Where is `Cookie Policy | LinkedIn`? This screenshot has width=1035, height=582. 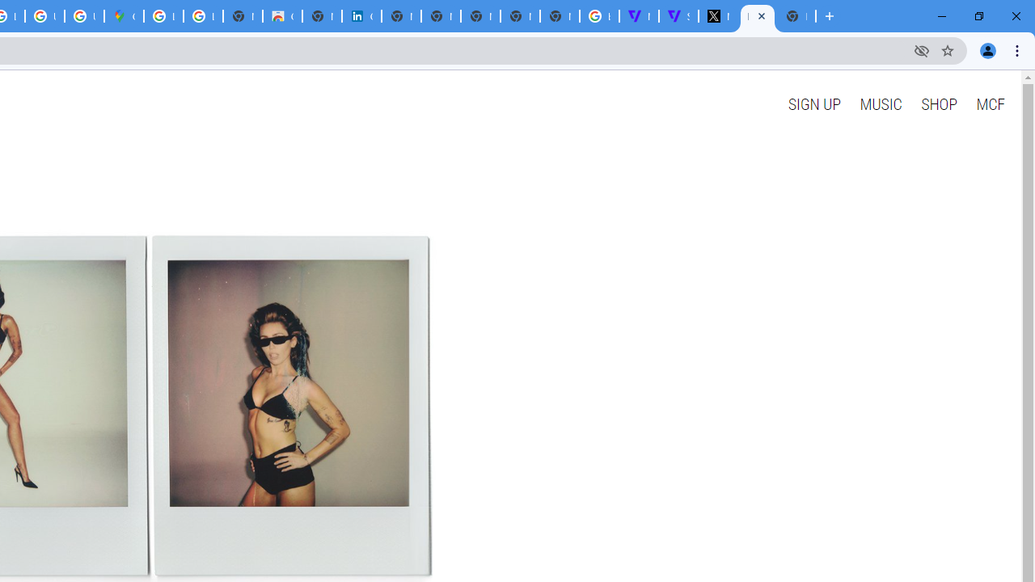
Cookie Policy | LinkedIn is located at coordinates (361, 16).